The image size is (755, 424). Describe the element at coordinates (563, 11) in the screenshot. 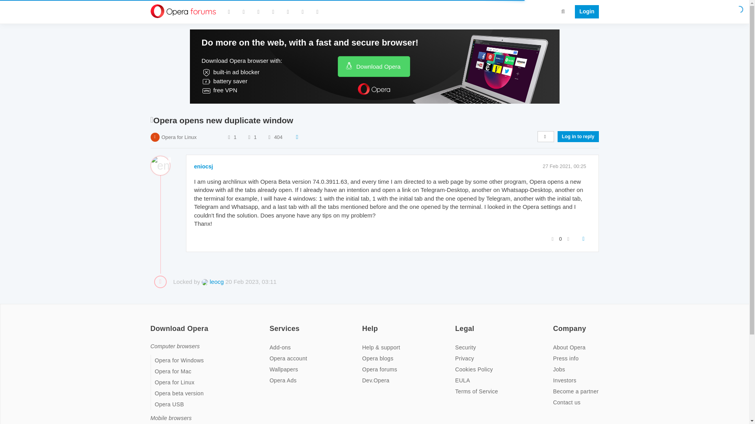

I see `Search` at that location.